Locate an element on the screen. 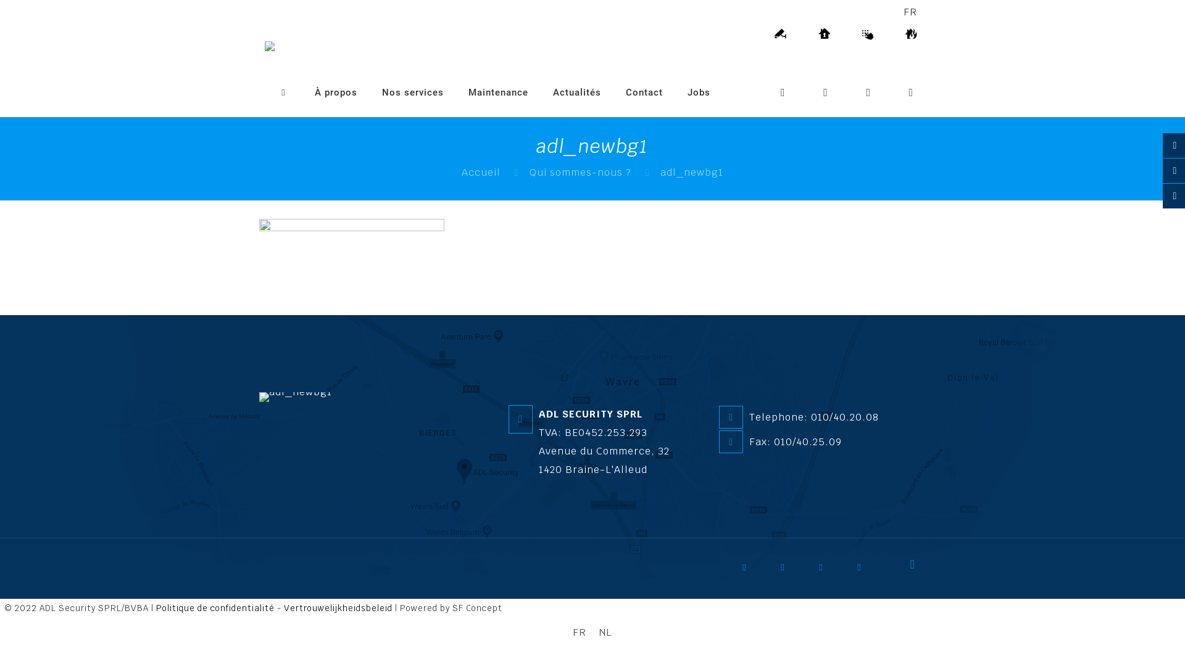 Image resolution: width=1185 pixels, height=666 pixels. Accueil is located at coordinates (481, 173).